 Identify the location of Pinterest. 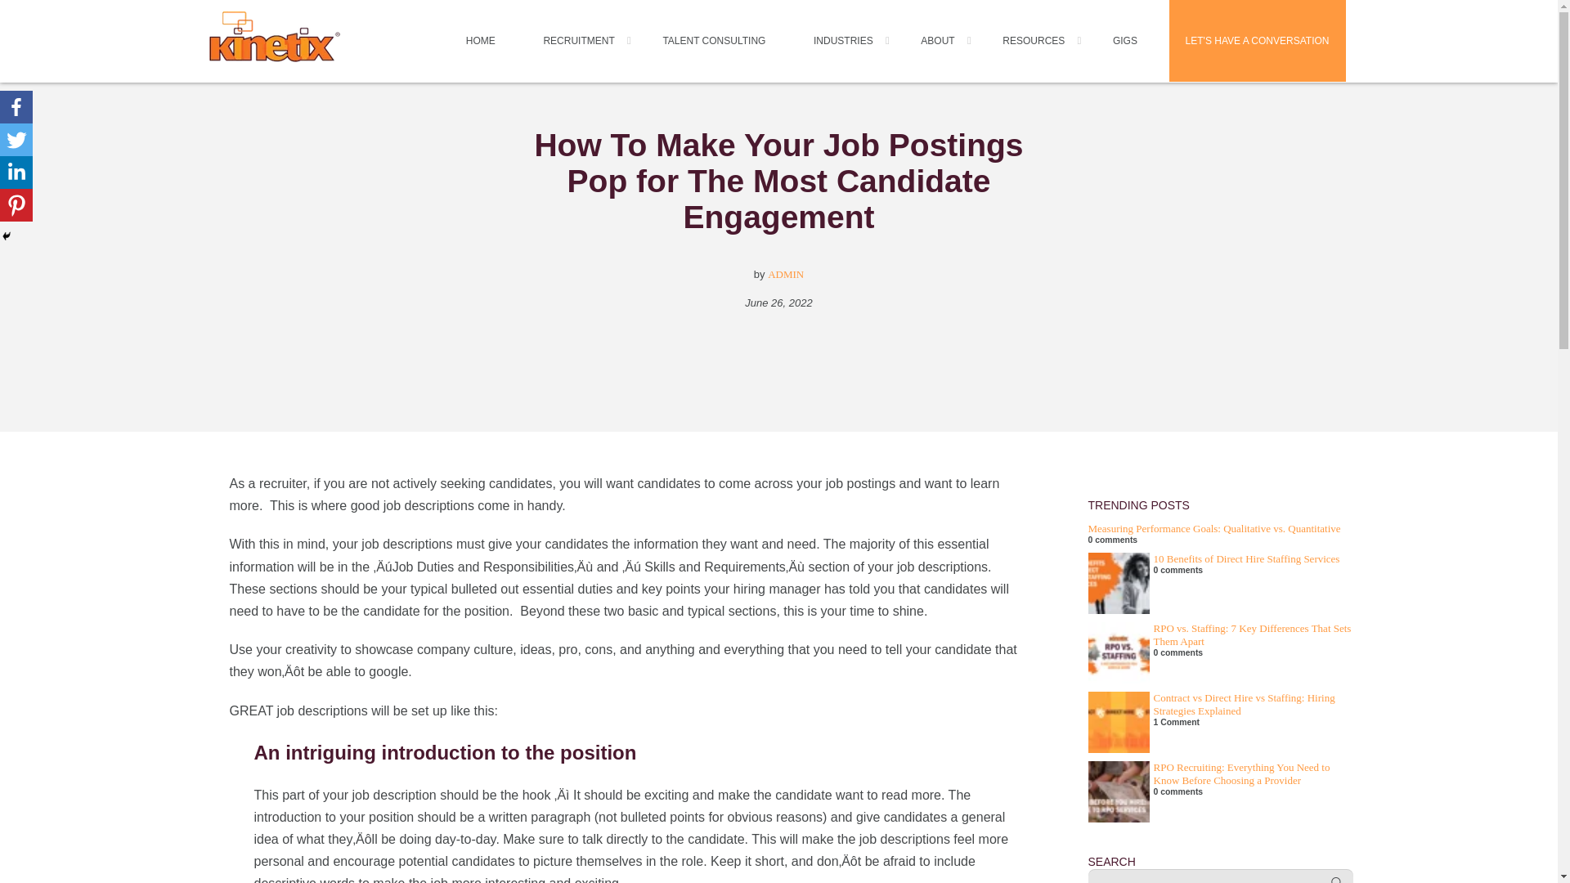
(16, 205).